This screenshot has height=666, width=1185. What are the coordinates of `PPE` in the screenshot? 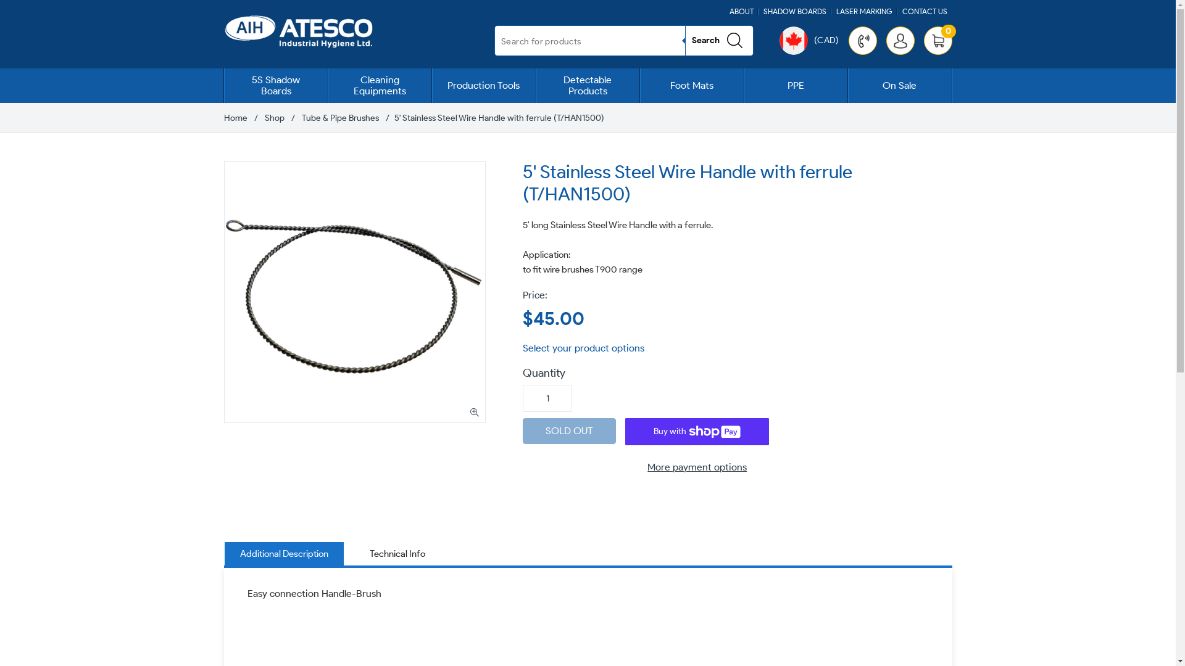 It's located at (796, 86).